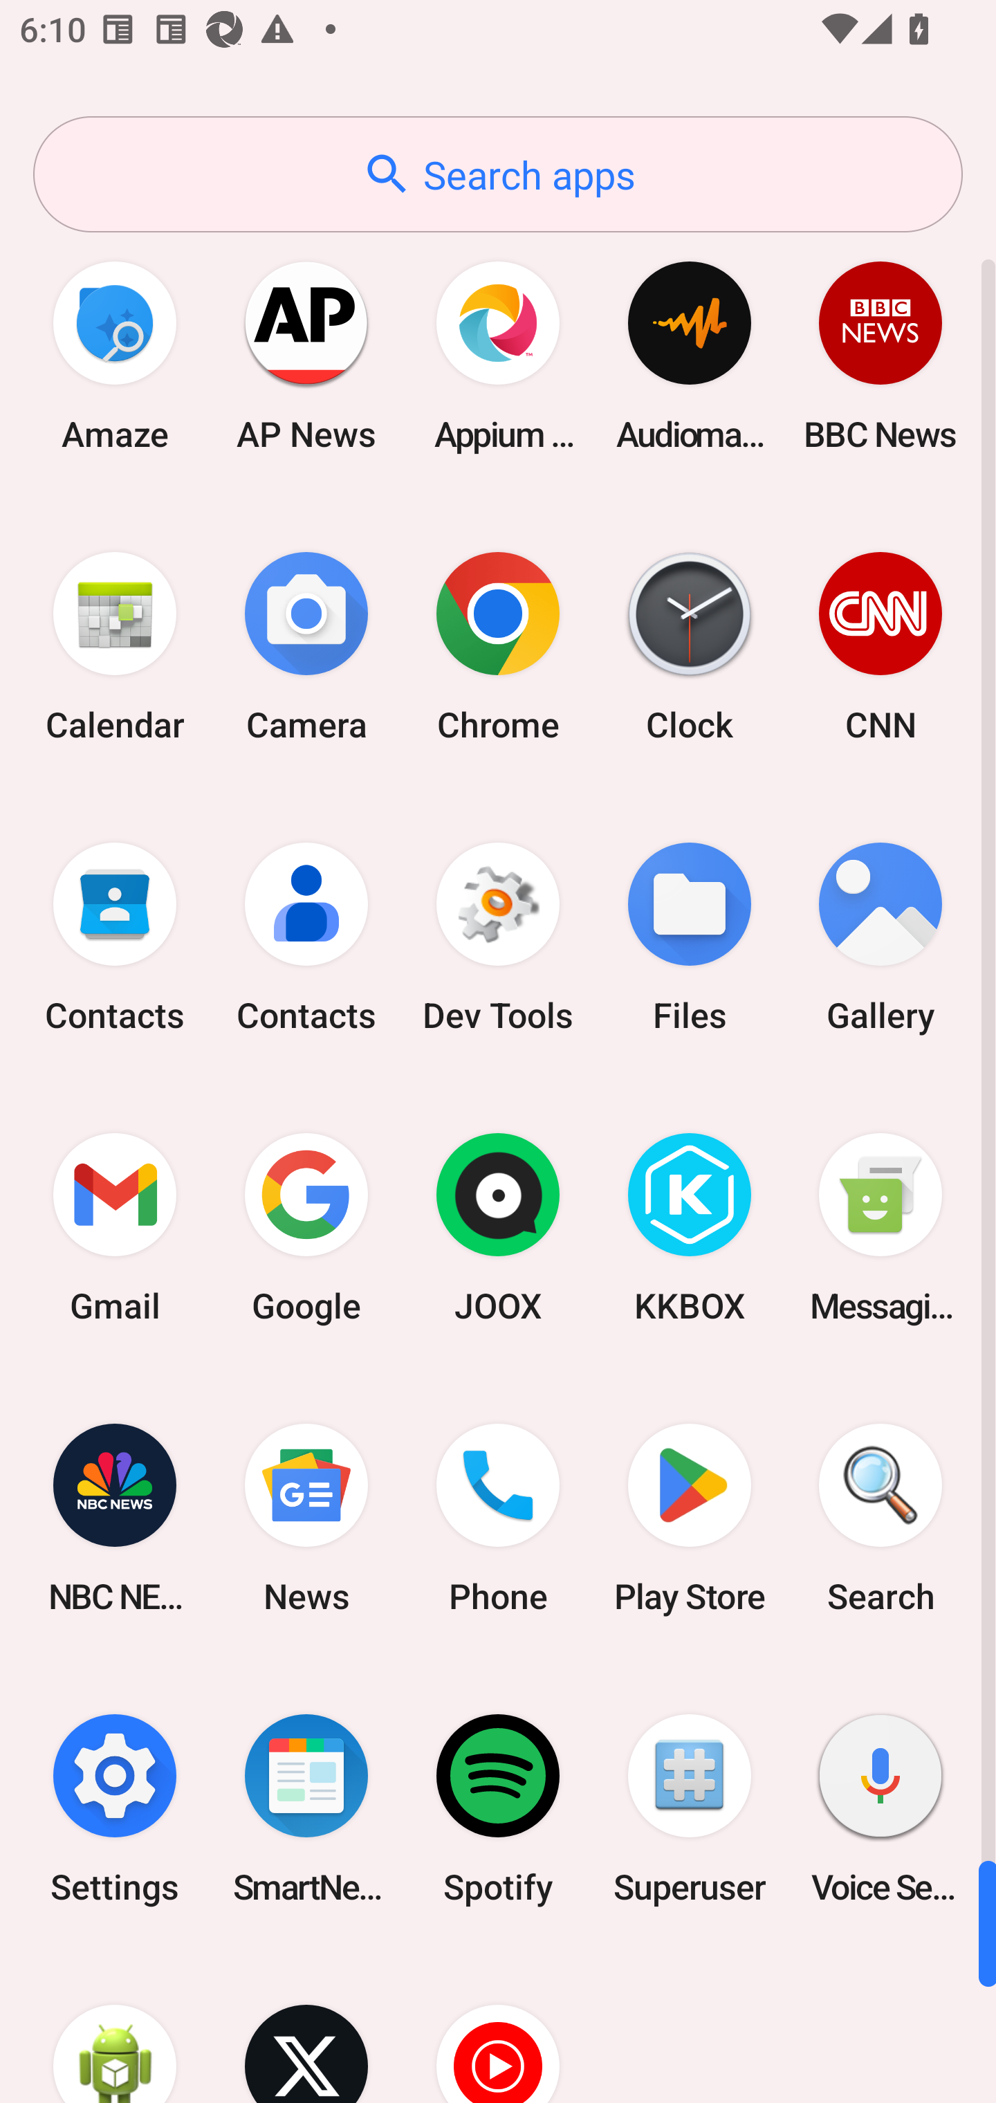 This screenshot has height=2103, width=996. I want to click on Messaging, so click(880, 1228).